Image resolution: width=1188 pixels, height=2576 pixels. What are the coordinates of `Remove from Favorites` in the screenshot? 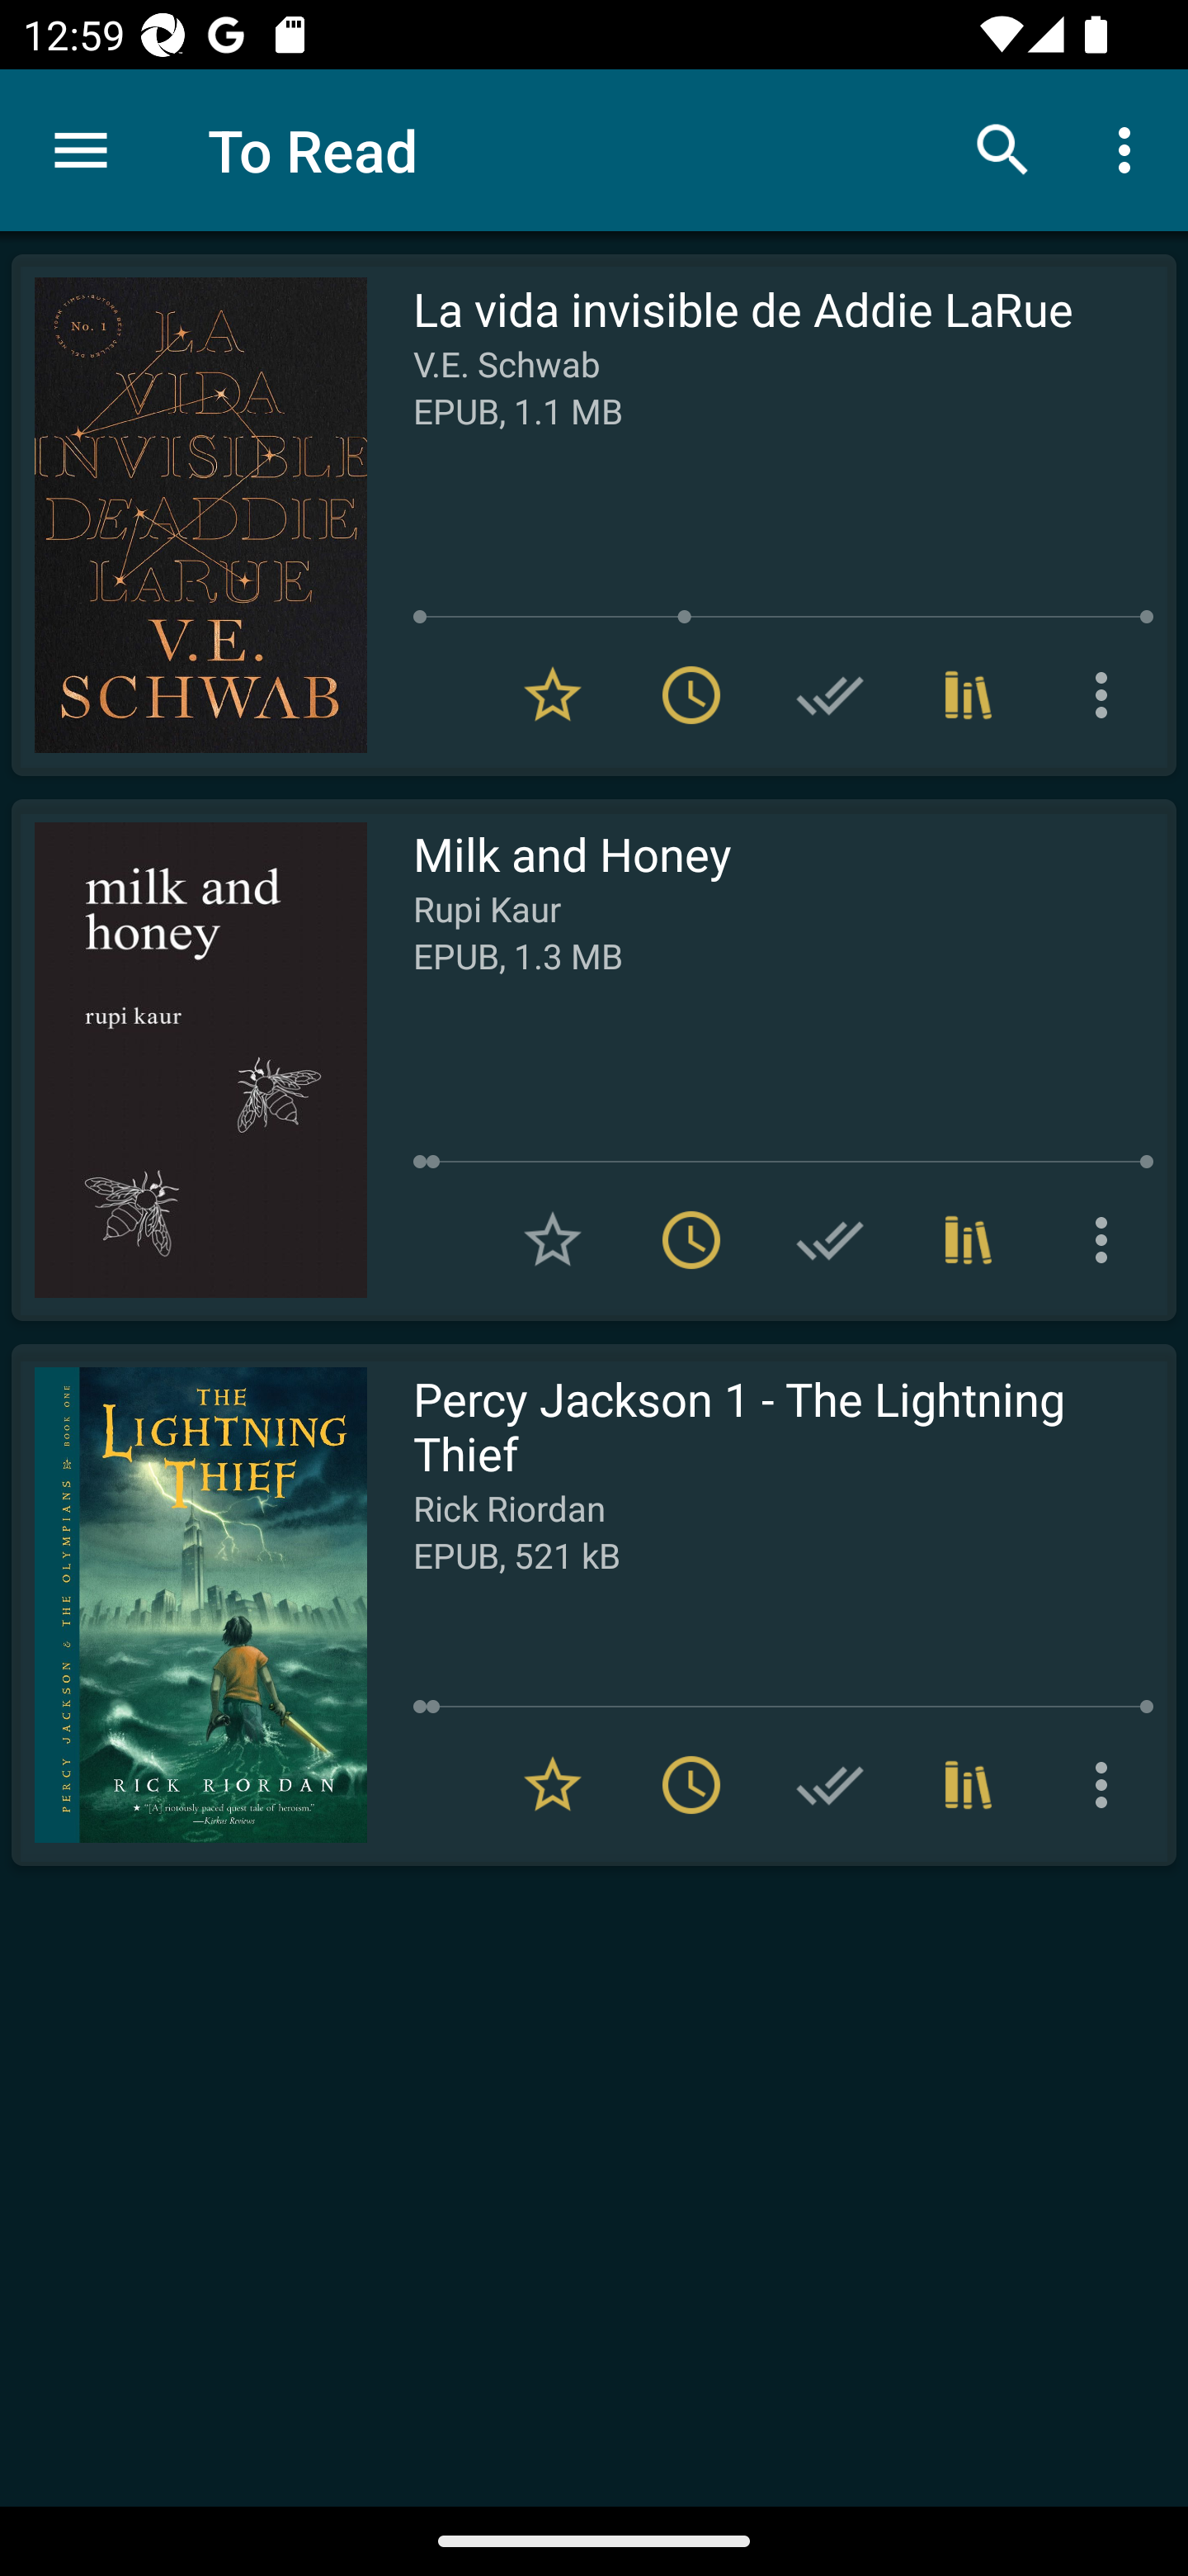 It's located at (553, 1785).